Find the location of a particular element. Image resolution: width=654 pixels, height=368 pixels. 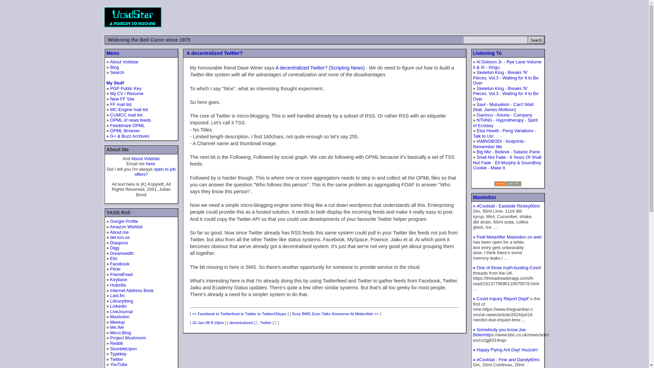

Previous is located at coordinates (239, 313).